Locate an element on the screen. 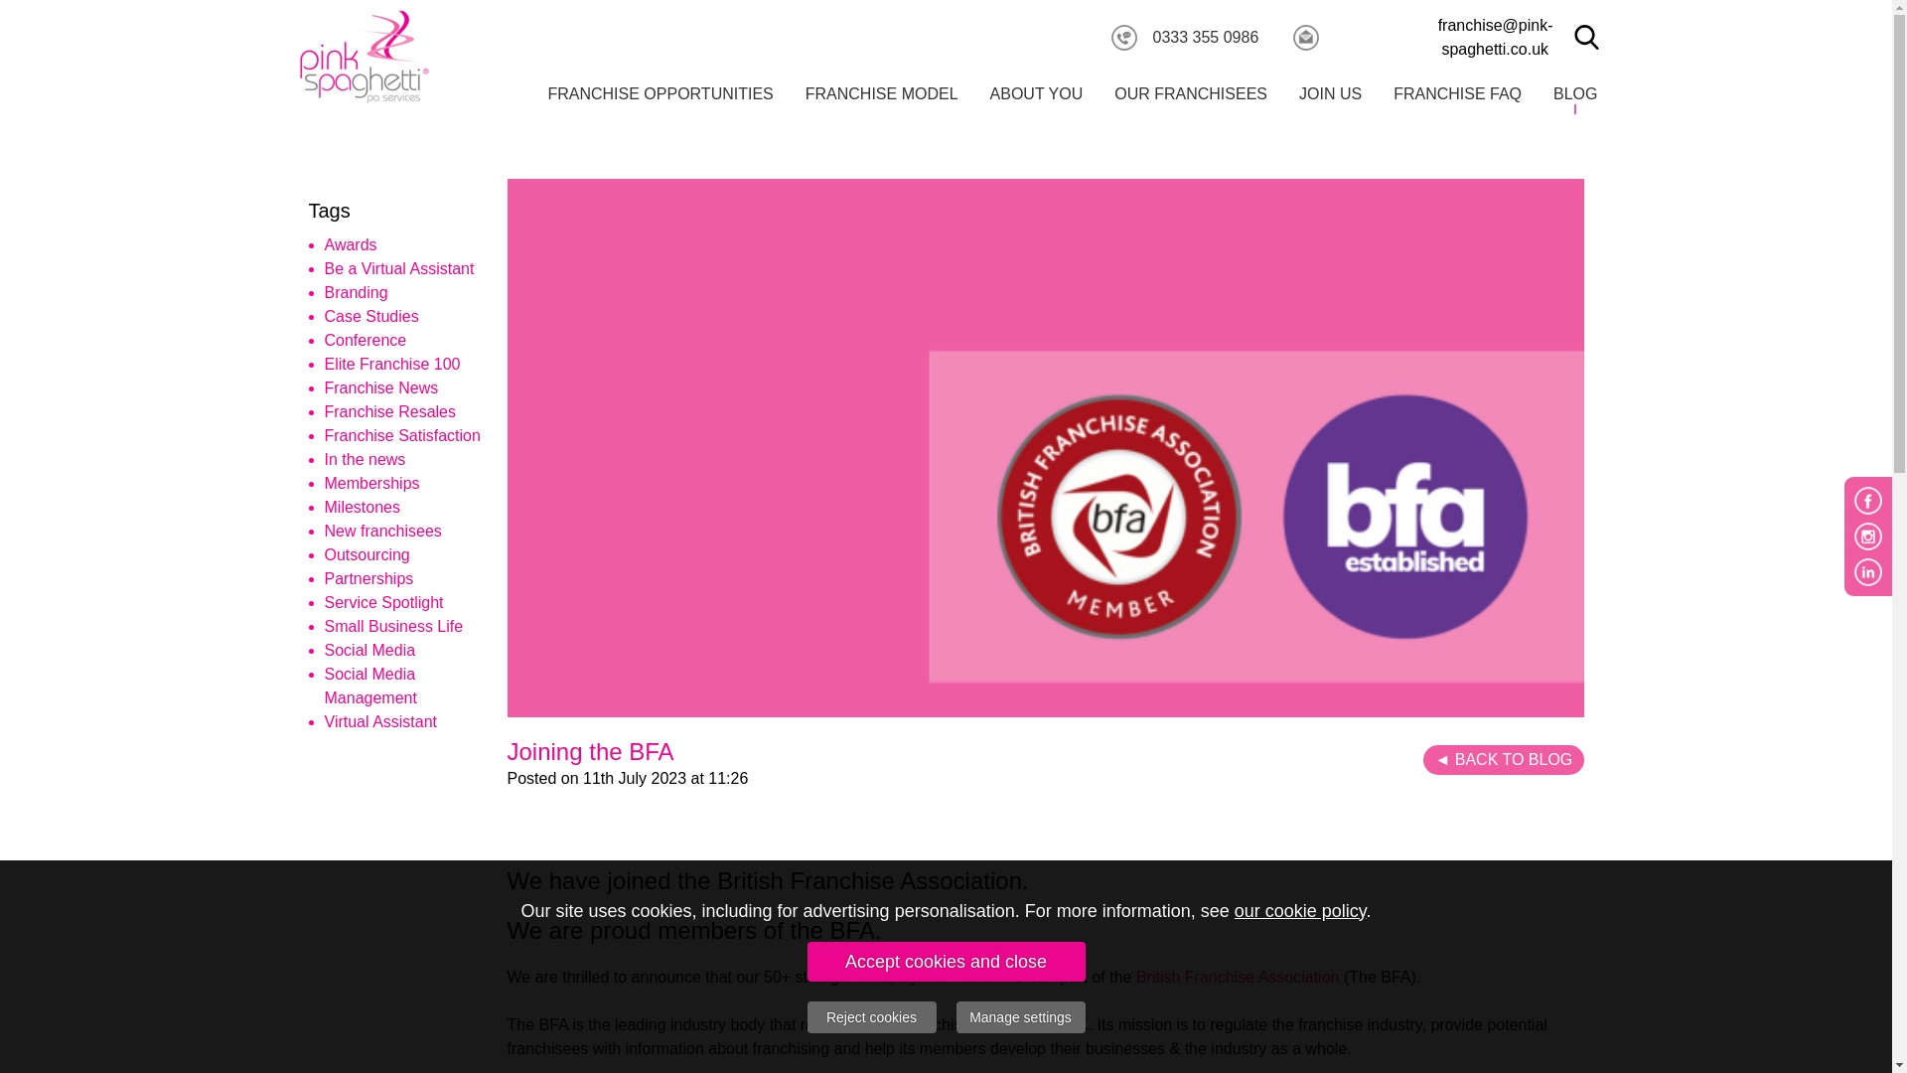 Image resolution: width=1907 pixels, height=1073 pixels. Outsourcing is located at coordinates (367, 554).